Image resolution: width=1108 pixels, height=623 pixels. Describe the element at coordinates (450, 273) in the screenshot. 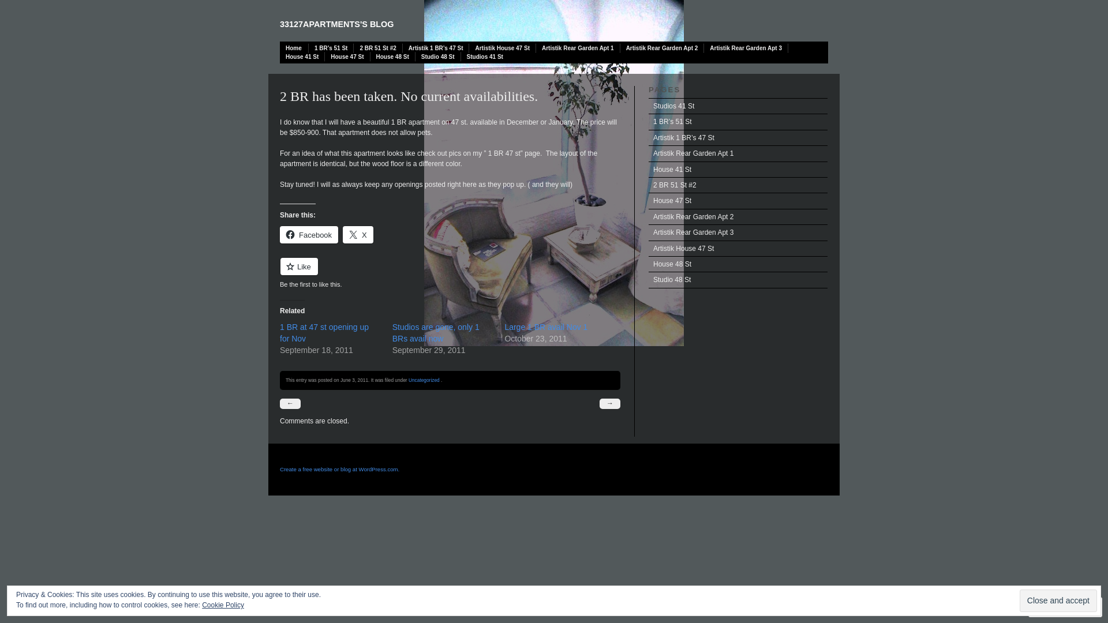

I see `Like or Reblog` at that location.